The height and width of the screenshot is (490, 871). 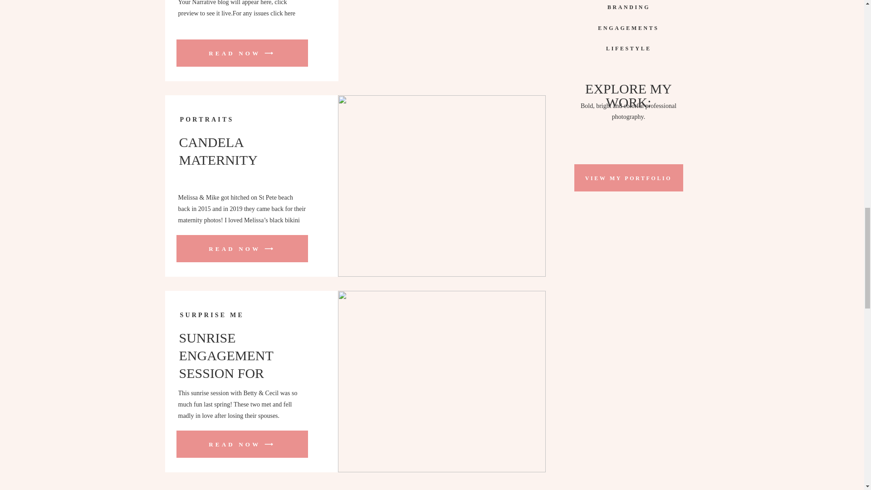 What do you see at coordinates (441, 186) in the screenshot?
I see `Candela Maternity` at bounding box center [441, 186].